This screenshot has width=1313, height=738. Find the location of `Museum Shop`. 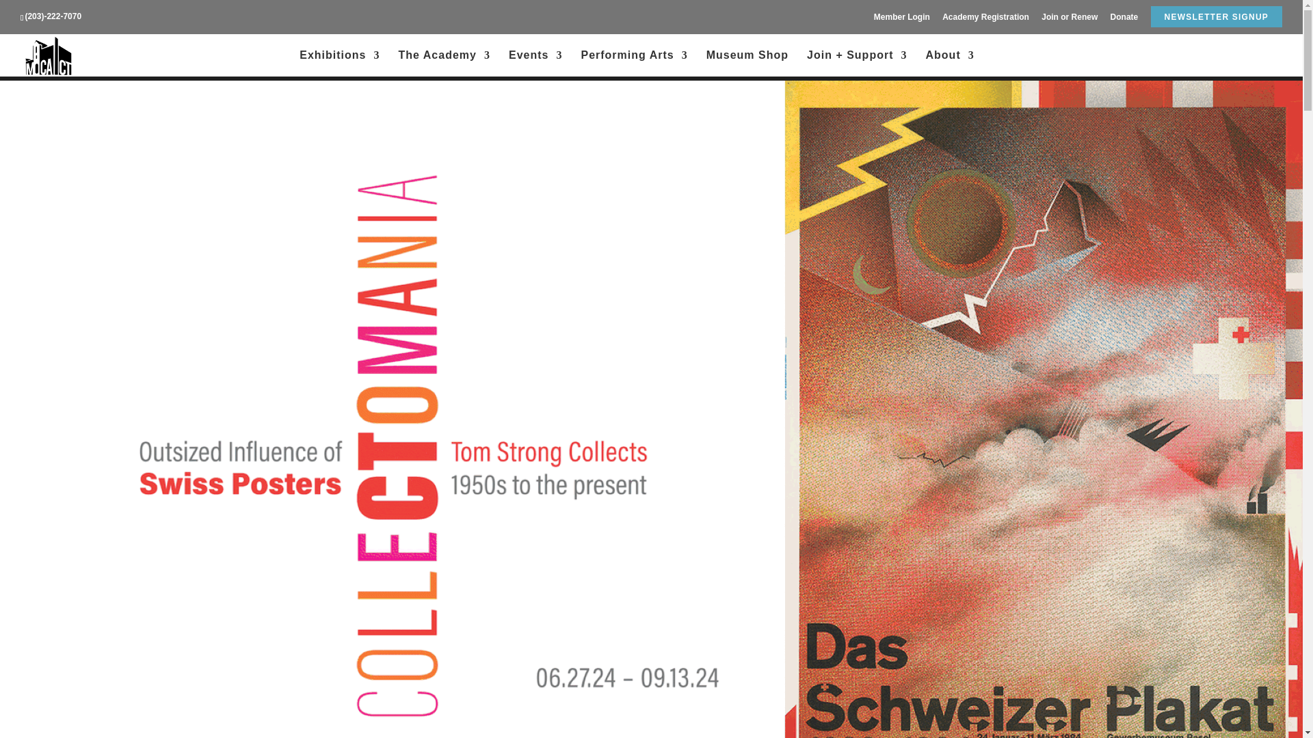

Museum Shop is located at coordinates (747, 64).